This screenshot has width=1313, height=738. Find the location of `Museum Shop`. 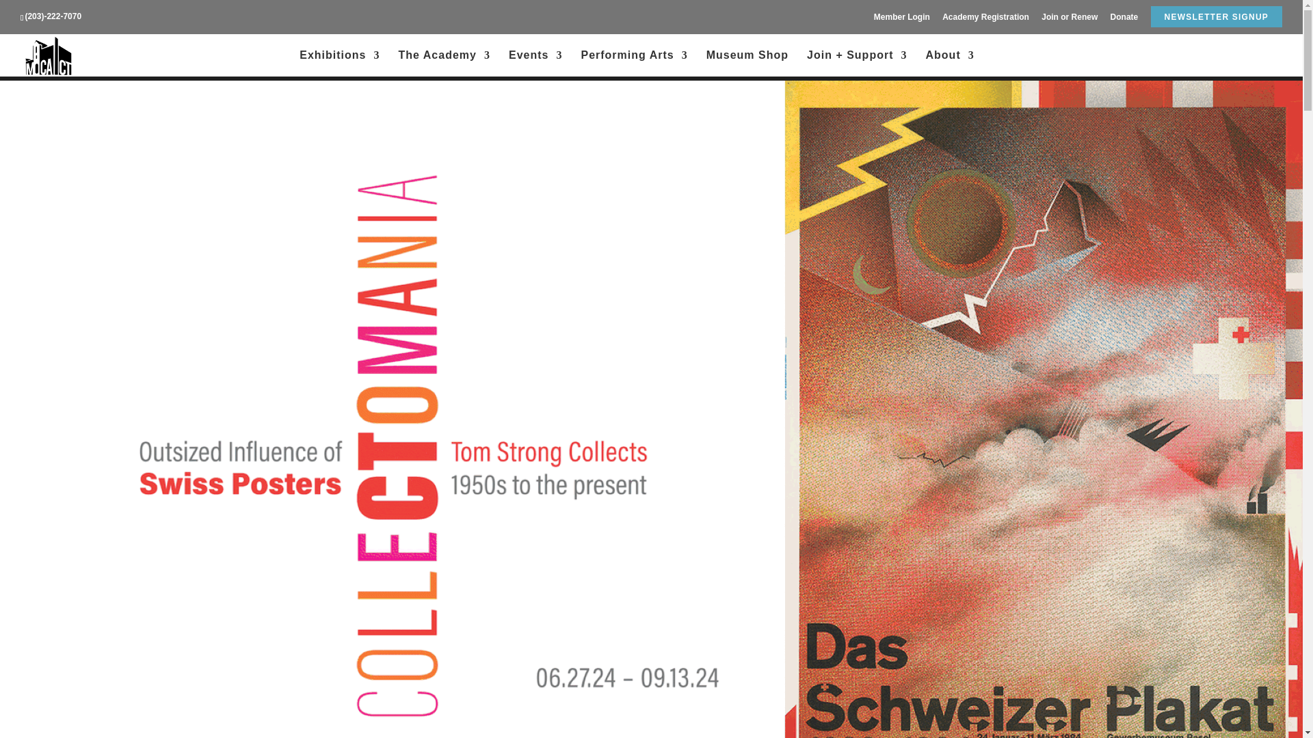

Museum Shop is located at coordinates (747, 64).